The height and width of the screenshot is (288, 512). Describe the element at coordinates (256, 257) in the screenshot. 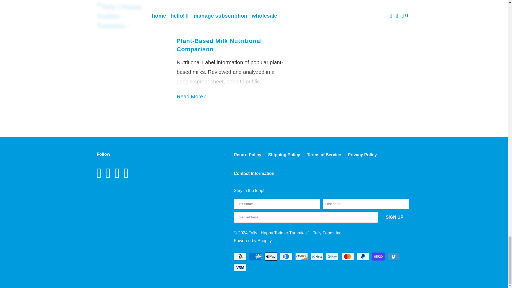

I see `American Express` at that location.